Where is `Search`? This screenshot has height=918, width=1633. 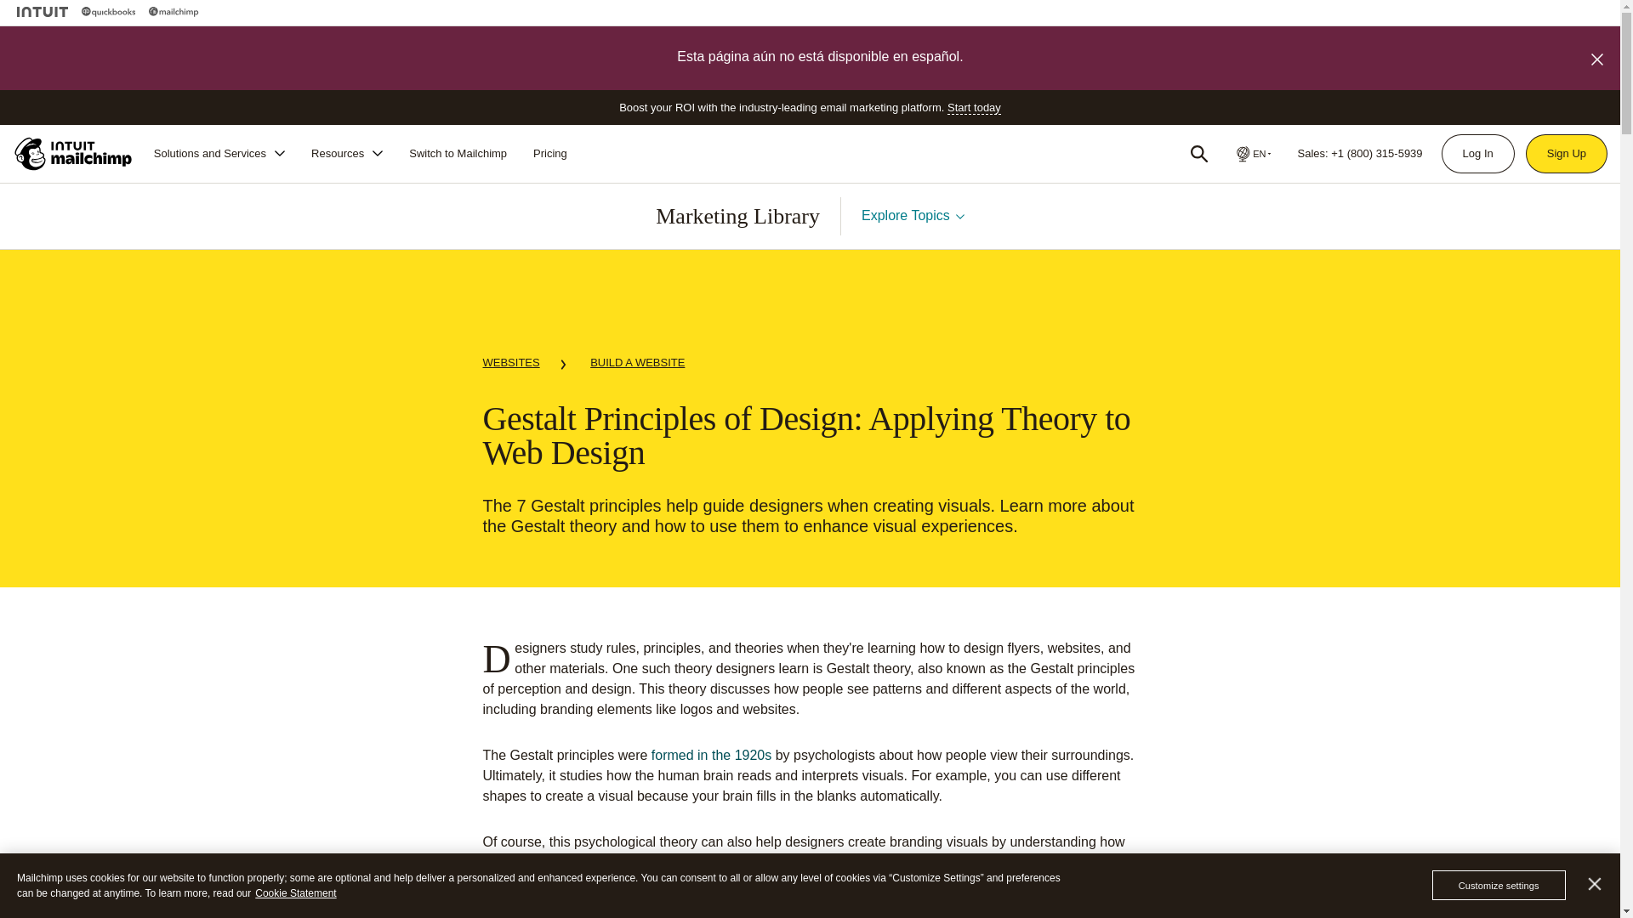
Search is located at coordinates (1199, 153).